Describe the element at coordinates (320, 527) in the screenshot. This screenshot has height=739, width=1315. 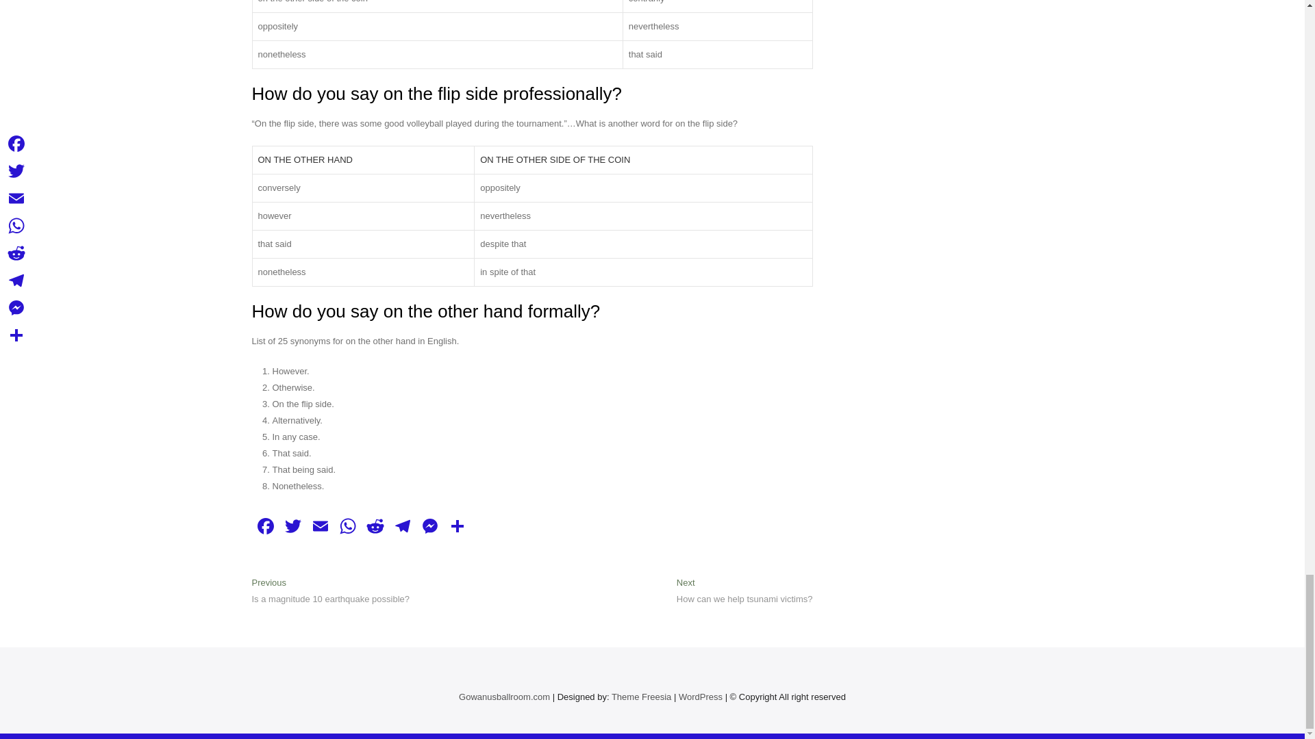
I see `Email` at that location.